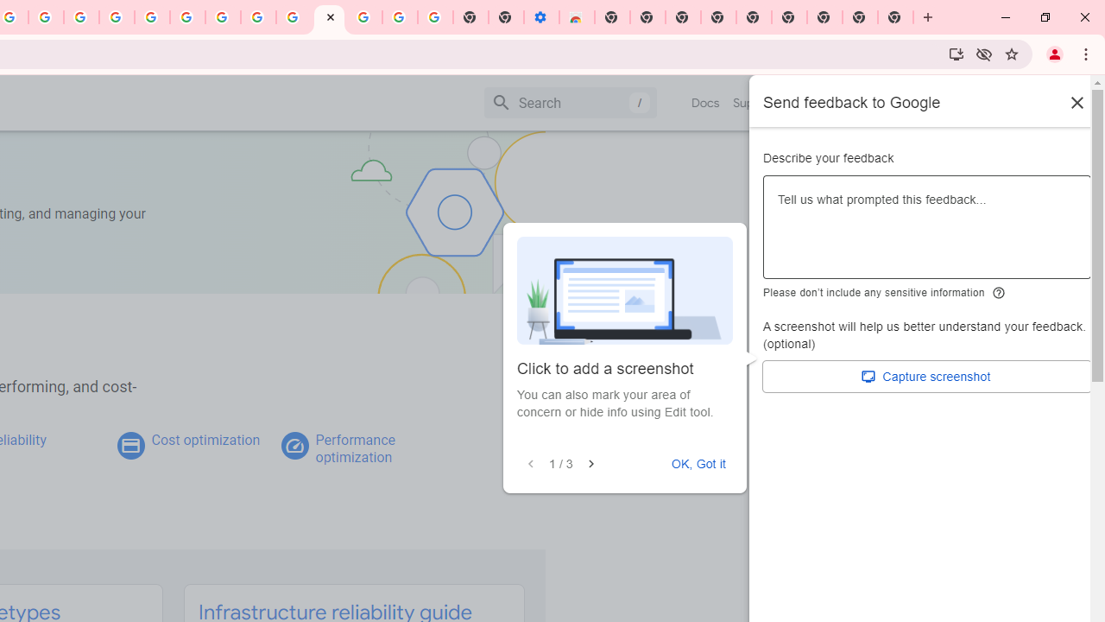 This screenshot has height=622, width=1105. What do you see at coordinates (117, 17) in the screenshot?
I see `Ad Settings` at bounding box center [117, 17].